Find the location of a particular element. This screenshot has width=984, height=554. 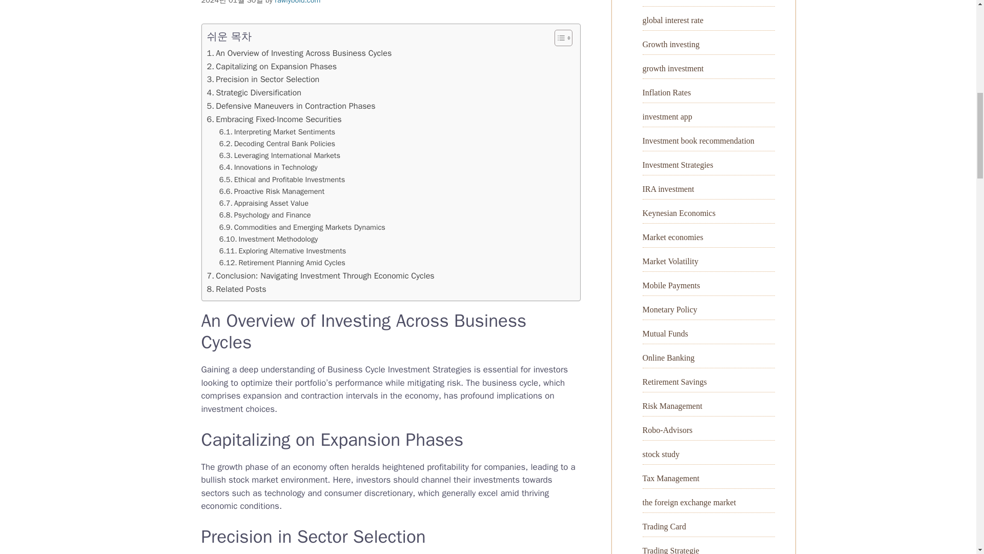

Appraising Asset Value is located at coordinates (264, 203).